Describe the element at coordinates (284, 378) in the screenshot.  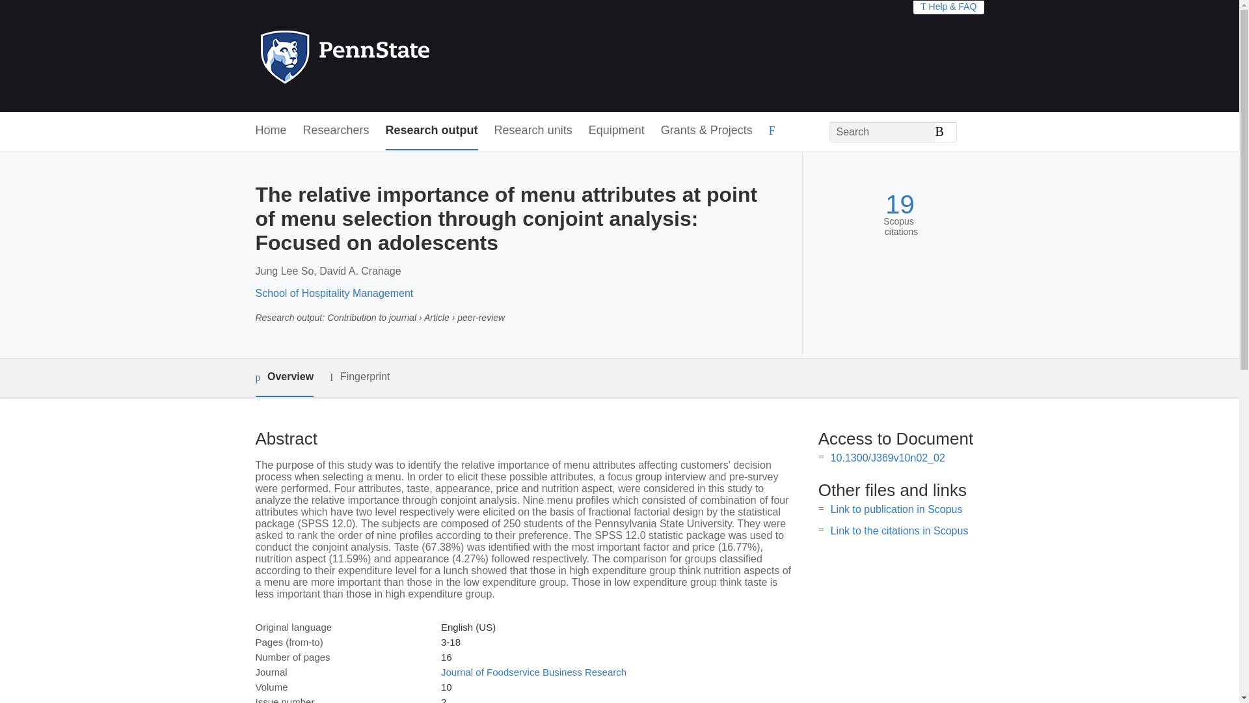
I see `Overview` at that location.